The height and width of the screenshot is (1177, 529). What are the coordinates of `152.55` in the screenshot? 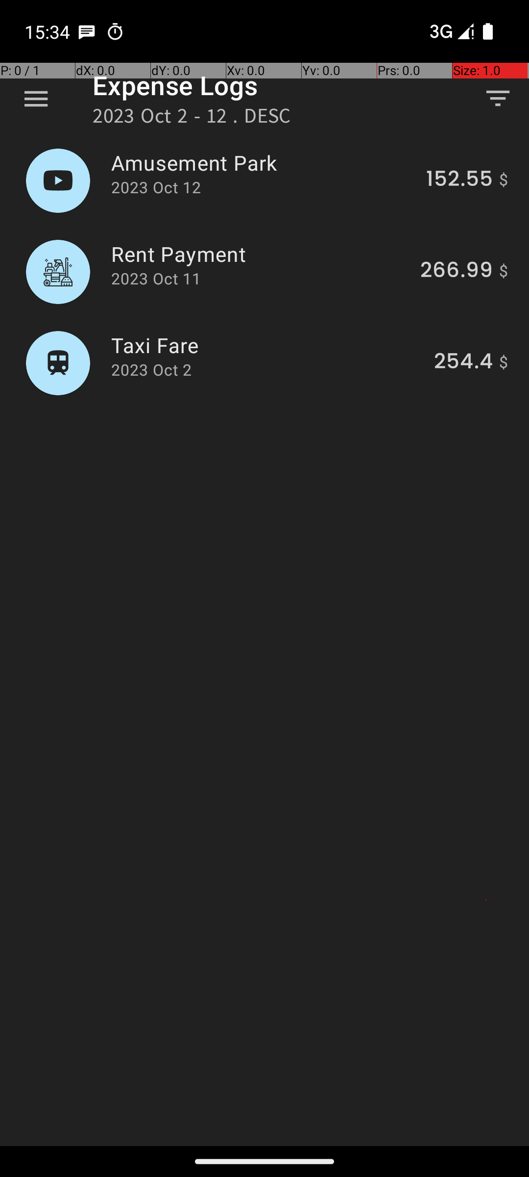 It's located at (459, 180).